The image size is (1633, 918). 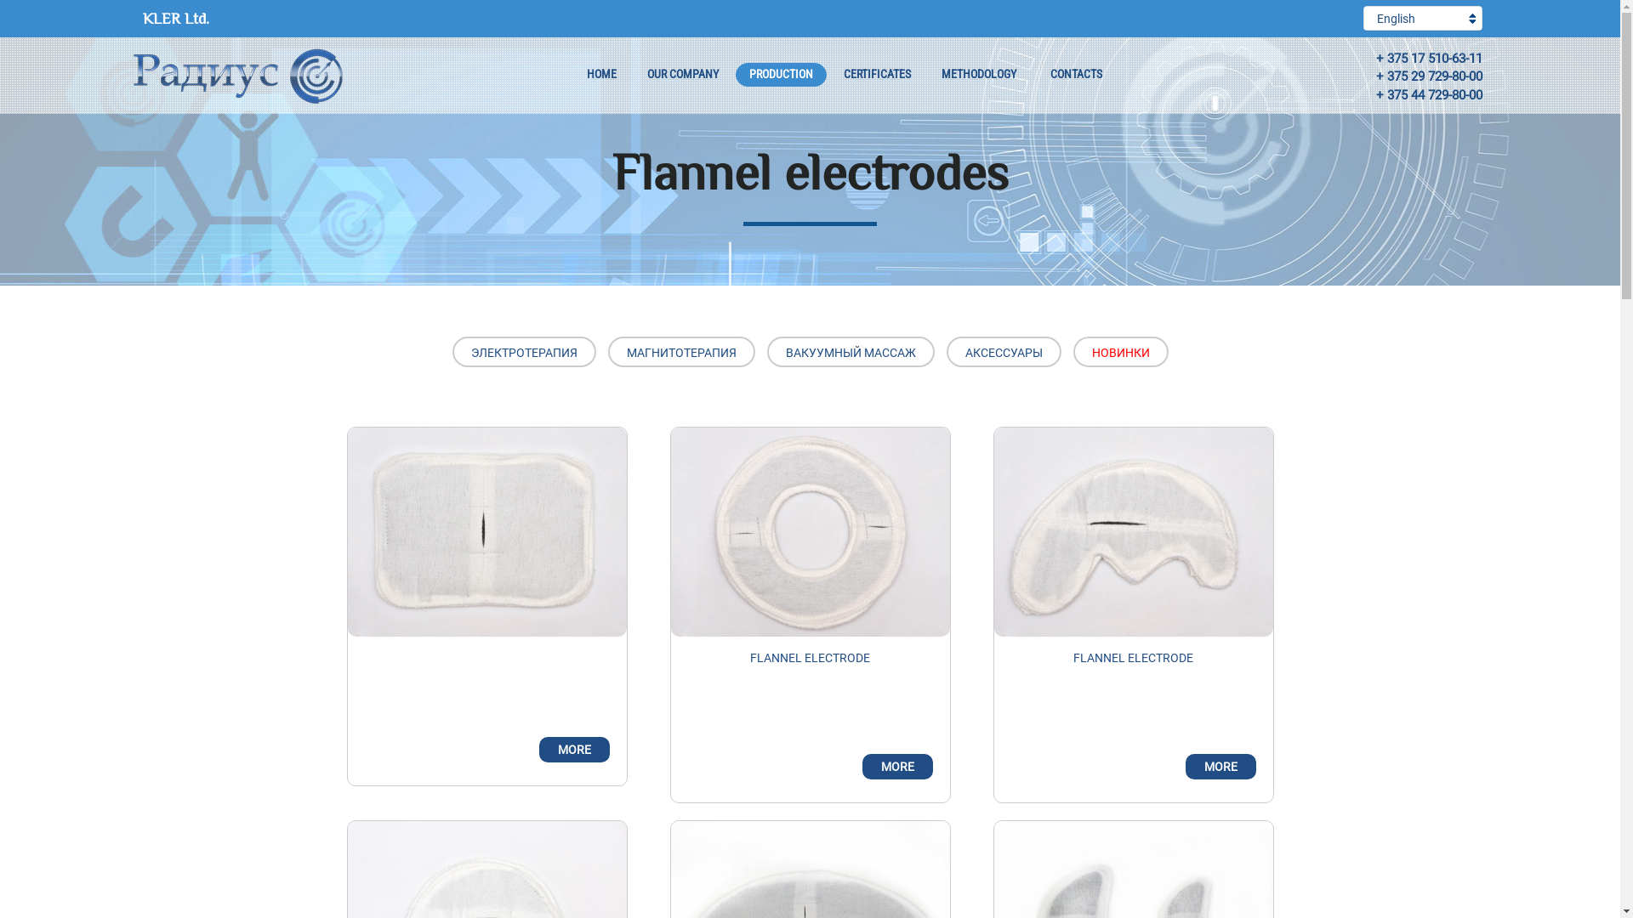 I want to click on FLANNEL ELECTRODE, so click(x=810, y=651).